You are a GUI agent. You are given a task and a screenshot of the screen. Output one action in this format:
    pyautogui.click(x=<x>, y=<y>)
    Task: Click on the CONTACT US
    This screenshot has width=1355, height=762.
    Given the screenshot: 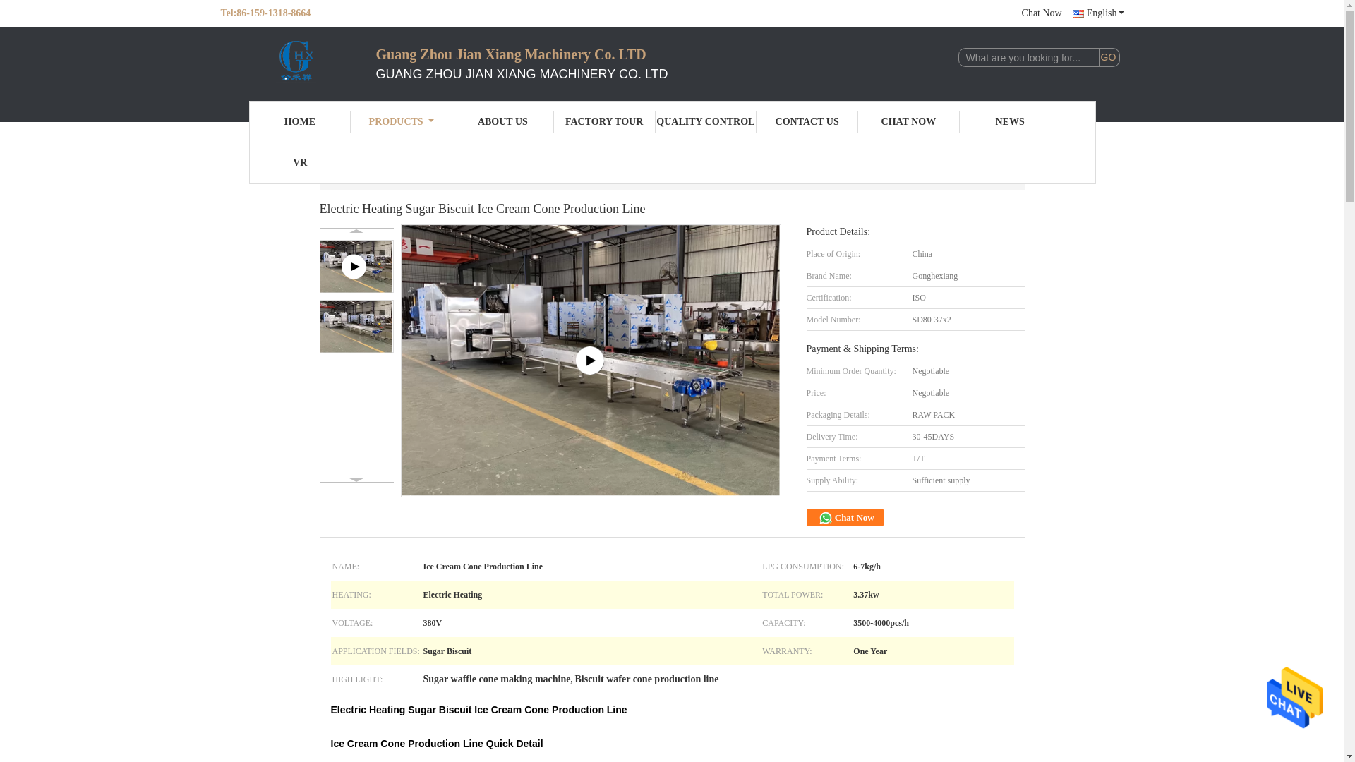 What is the action you would take?
    pyautogui.click(x=807, y=121)
    